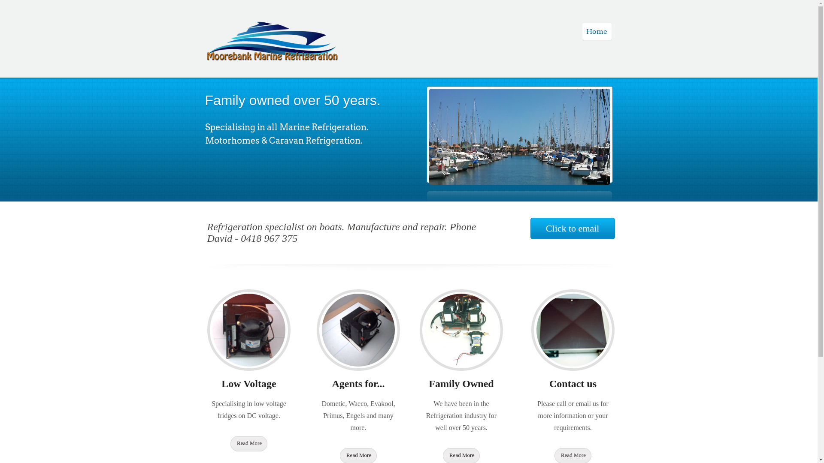  I want to click on Read More, so click(249, 444).